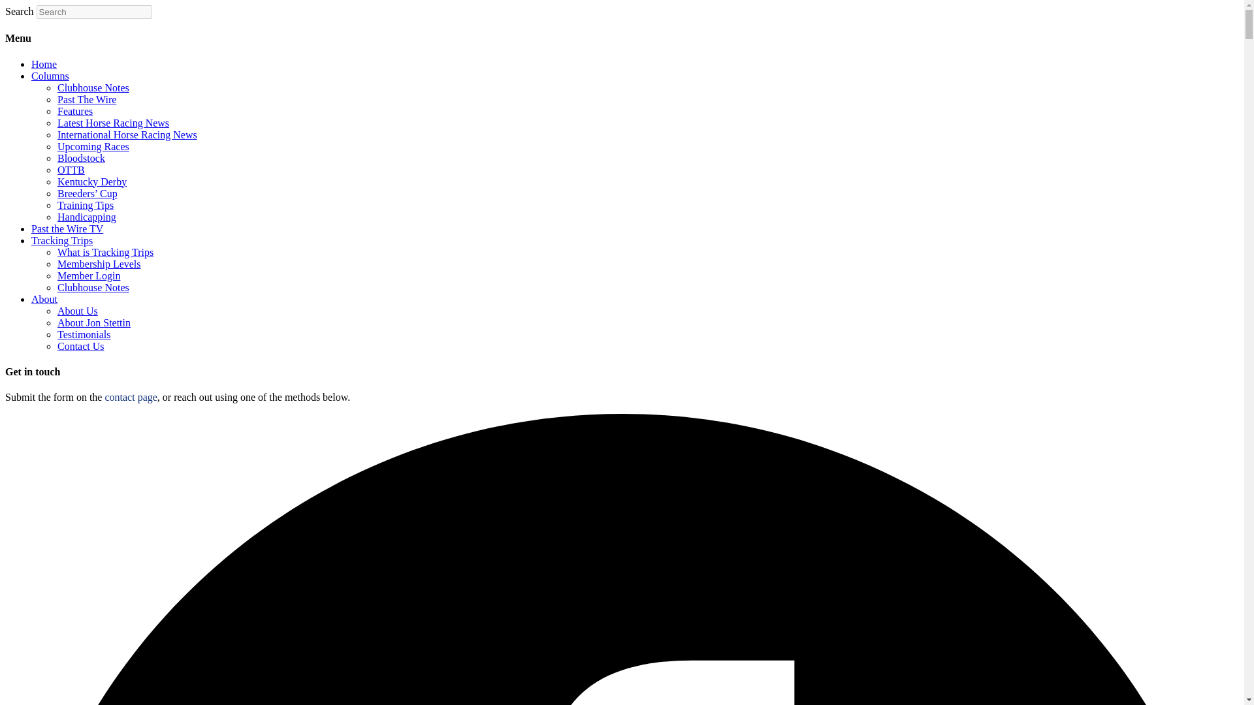  What do you see at coordinates (93, 287) in the screenshot?
I see `Clubhouse Notes` at bounding box center [93, 287].